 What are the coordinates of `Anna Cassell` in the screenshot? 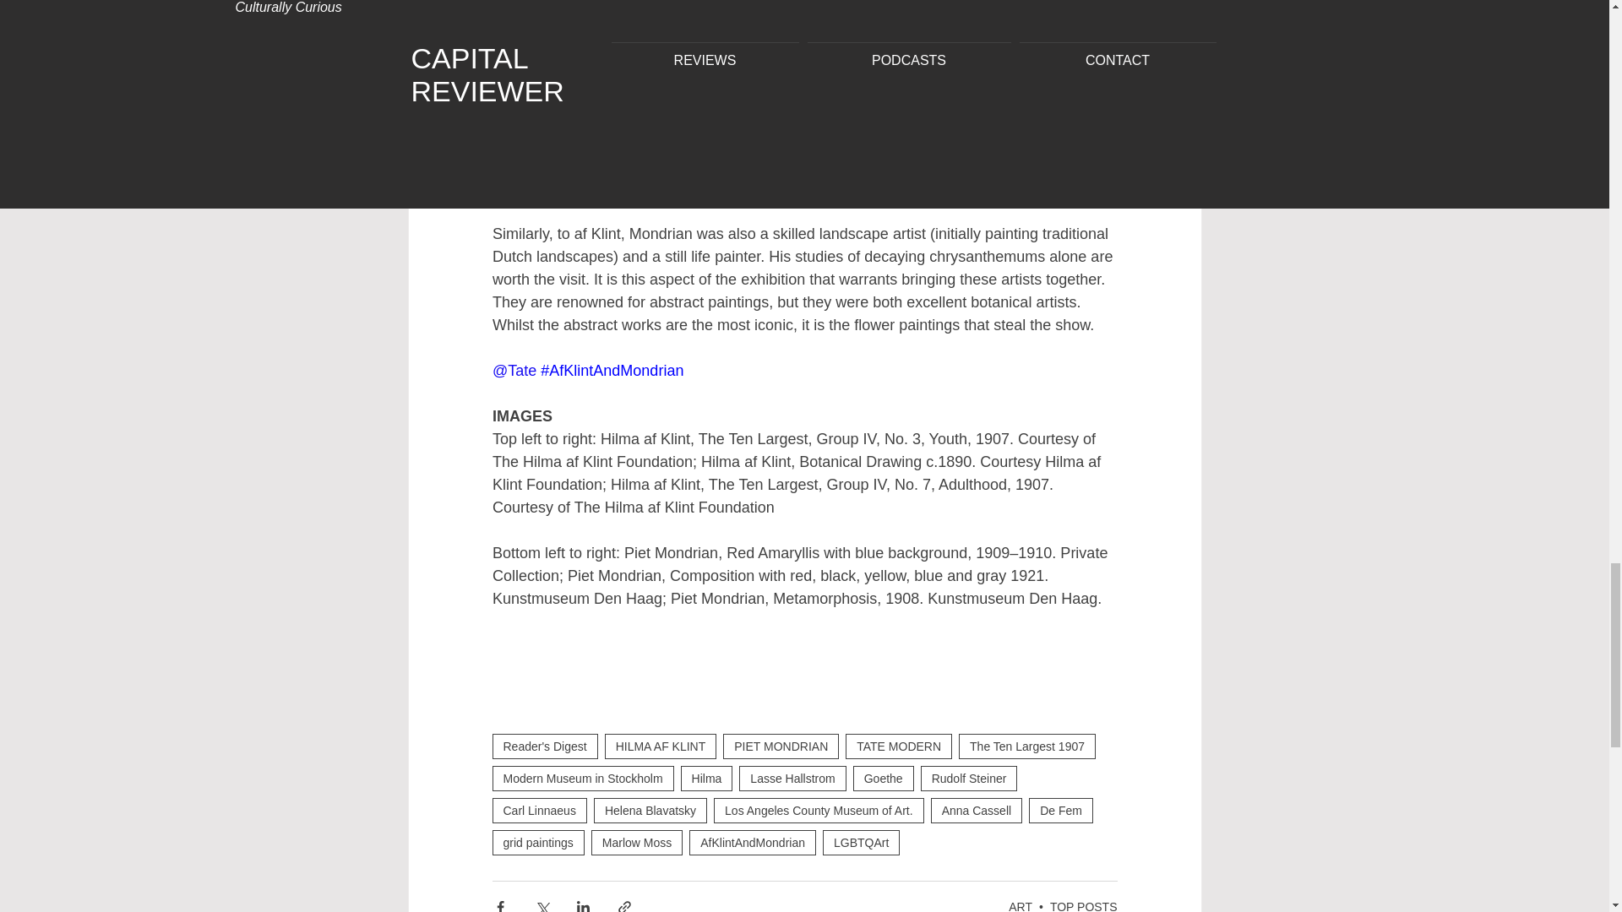 It's located at (977, 811).